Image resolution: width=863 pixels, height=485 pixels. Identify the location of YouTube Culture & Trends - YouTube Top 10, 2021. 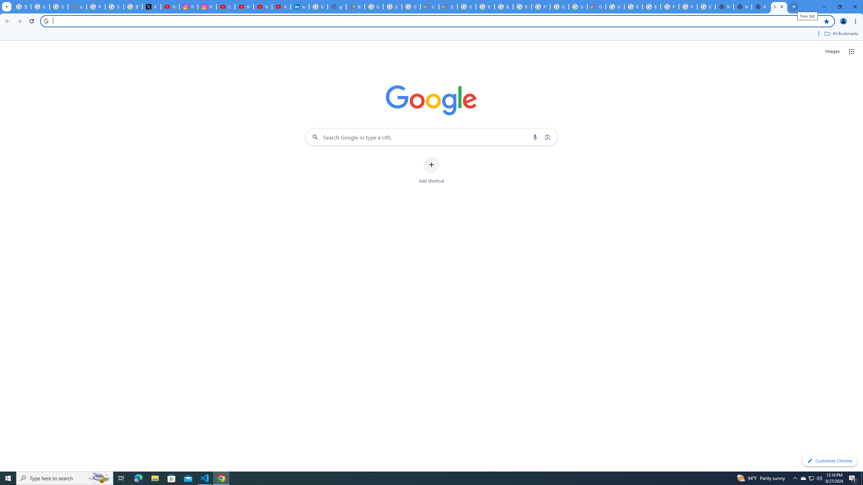
(263, 7).